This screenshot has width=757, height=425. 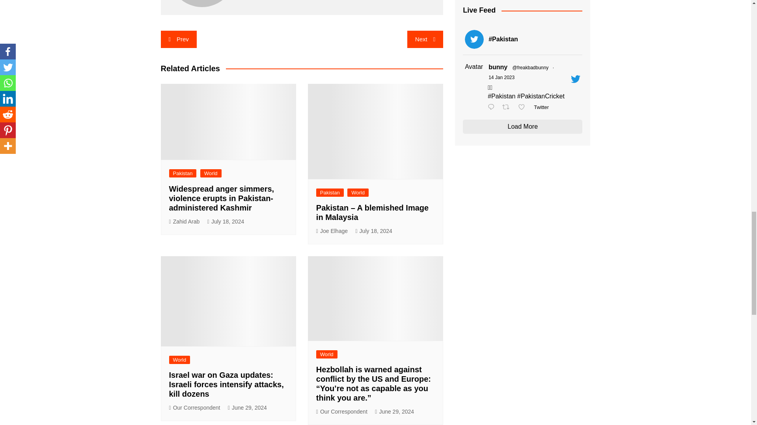 I want to click on July 18, 2024, so click(x=226, y=221).